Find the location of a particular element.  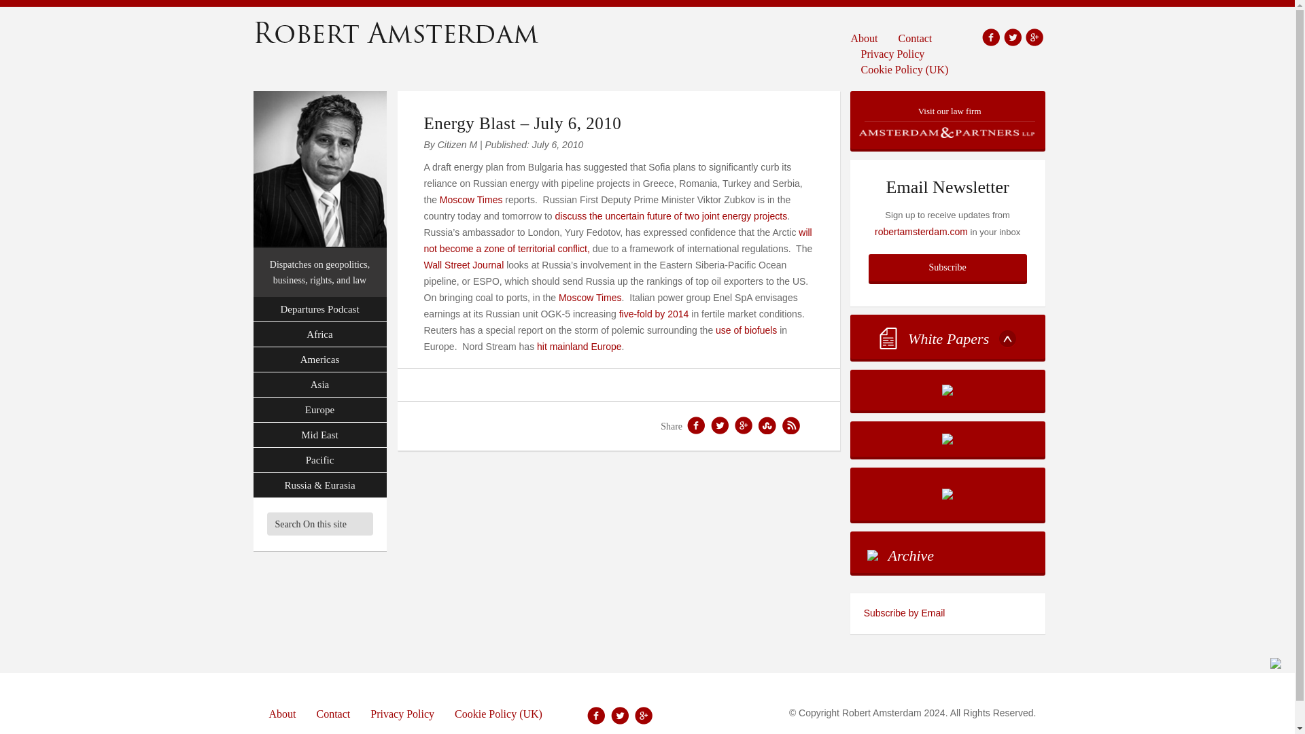

five-fold by 2014 is located at coordinates (654, 313).